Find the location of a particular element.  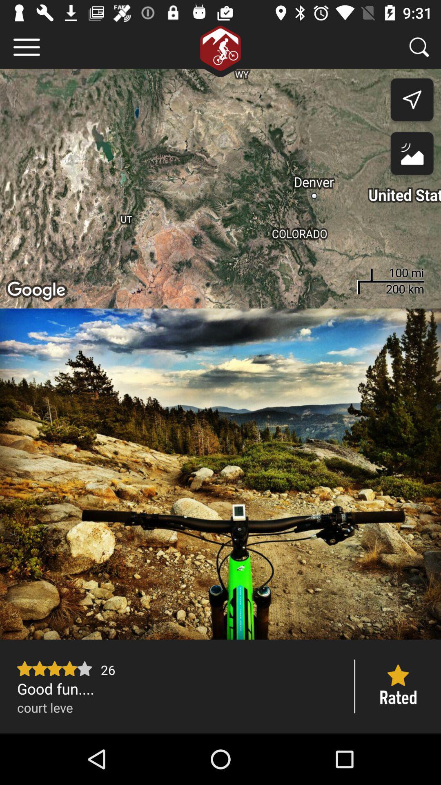

jump to the good fun.... item is located at coordinates (177, 689).